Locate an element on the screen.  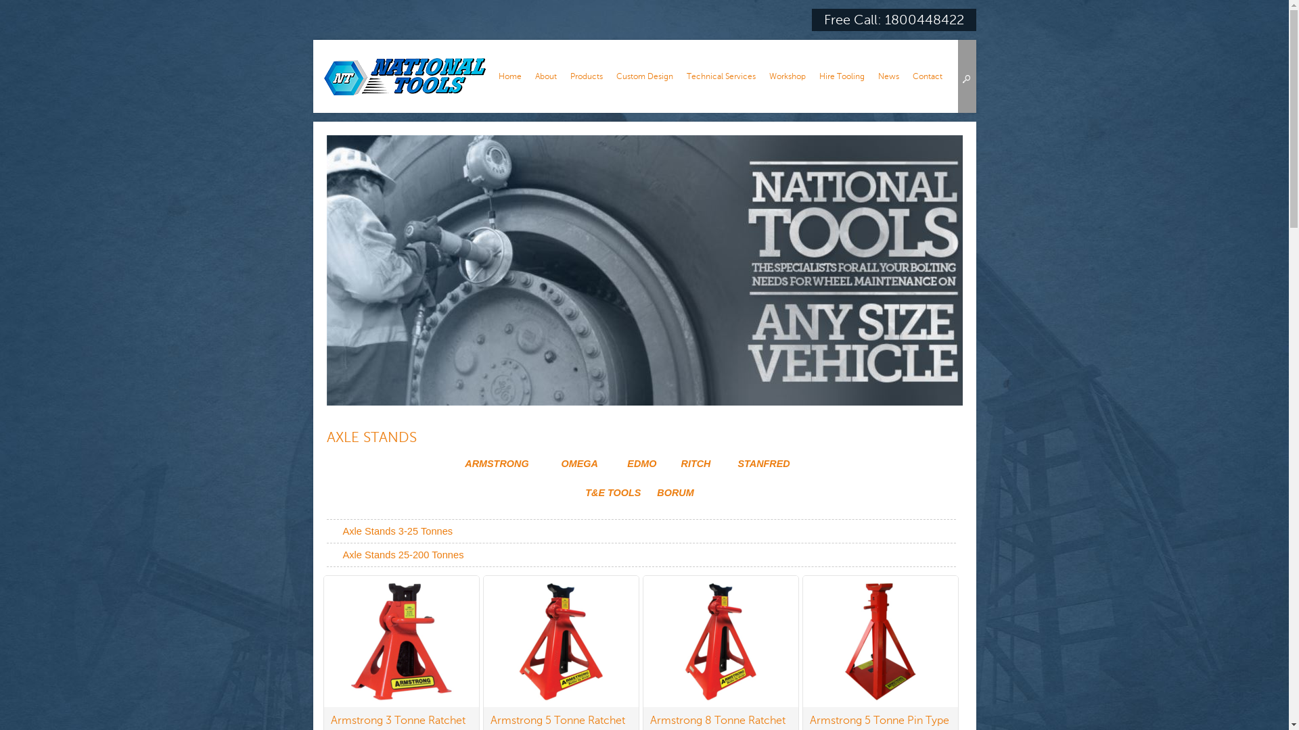
About is located at coordinates (545, 76).